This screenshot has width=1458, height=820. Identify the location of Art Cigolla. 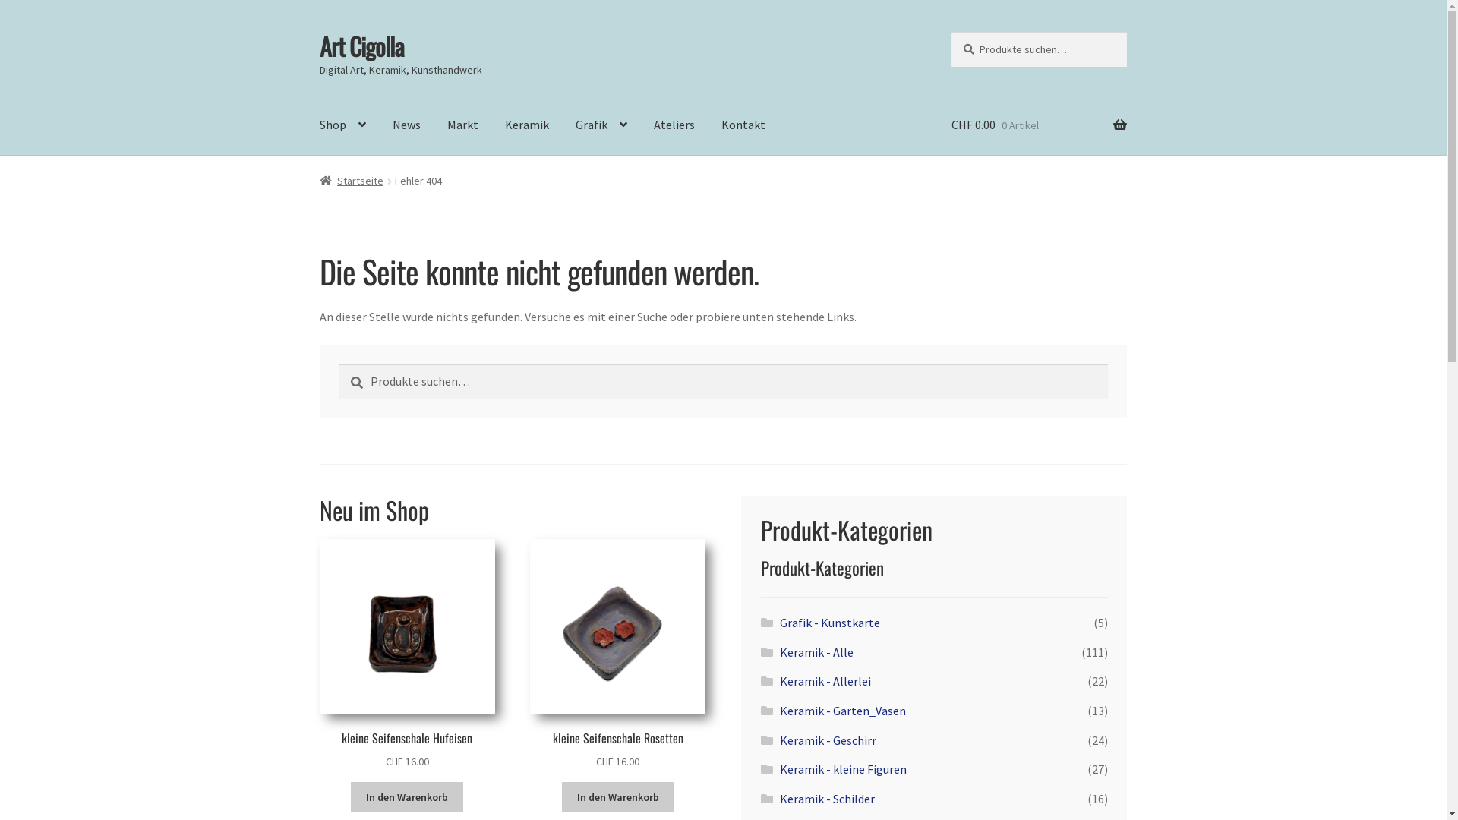
(361, 46).